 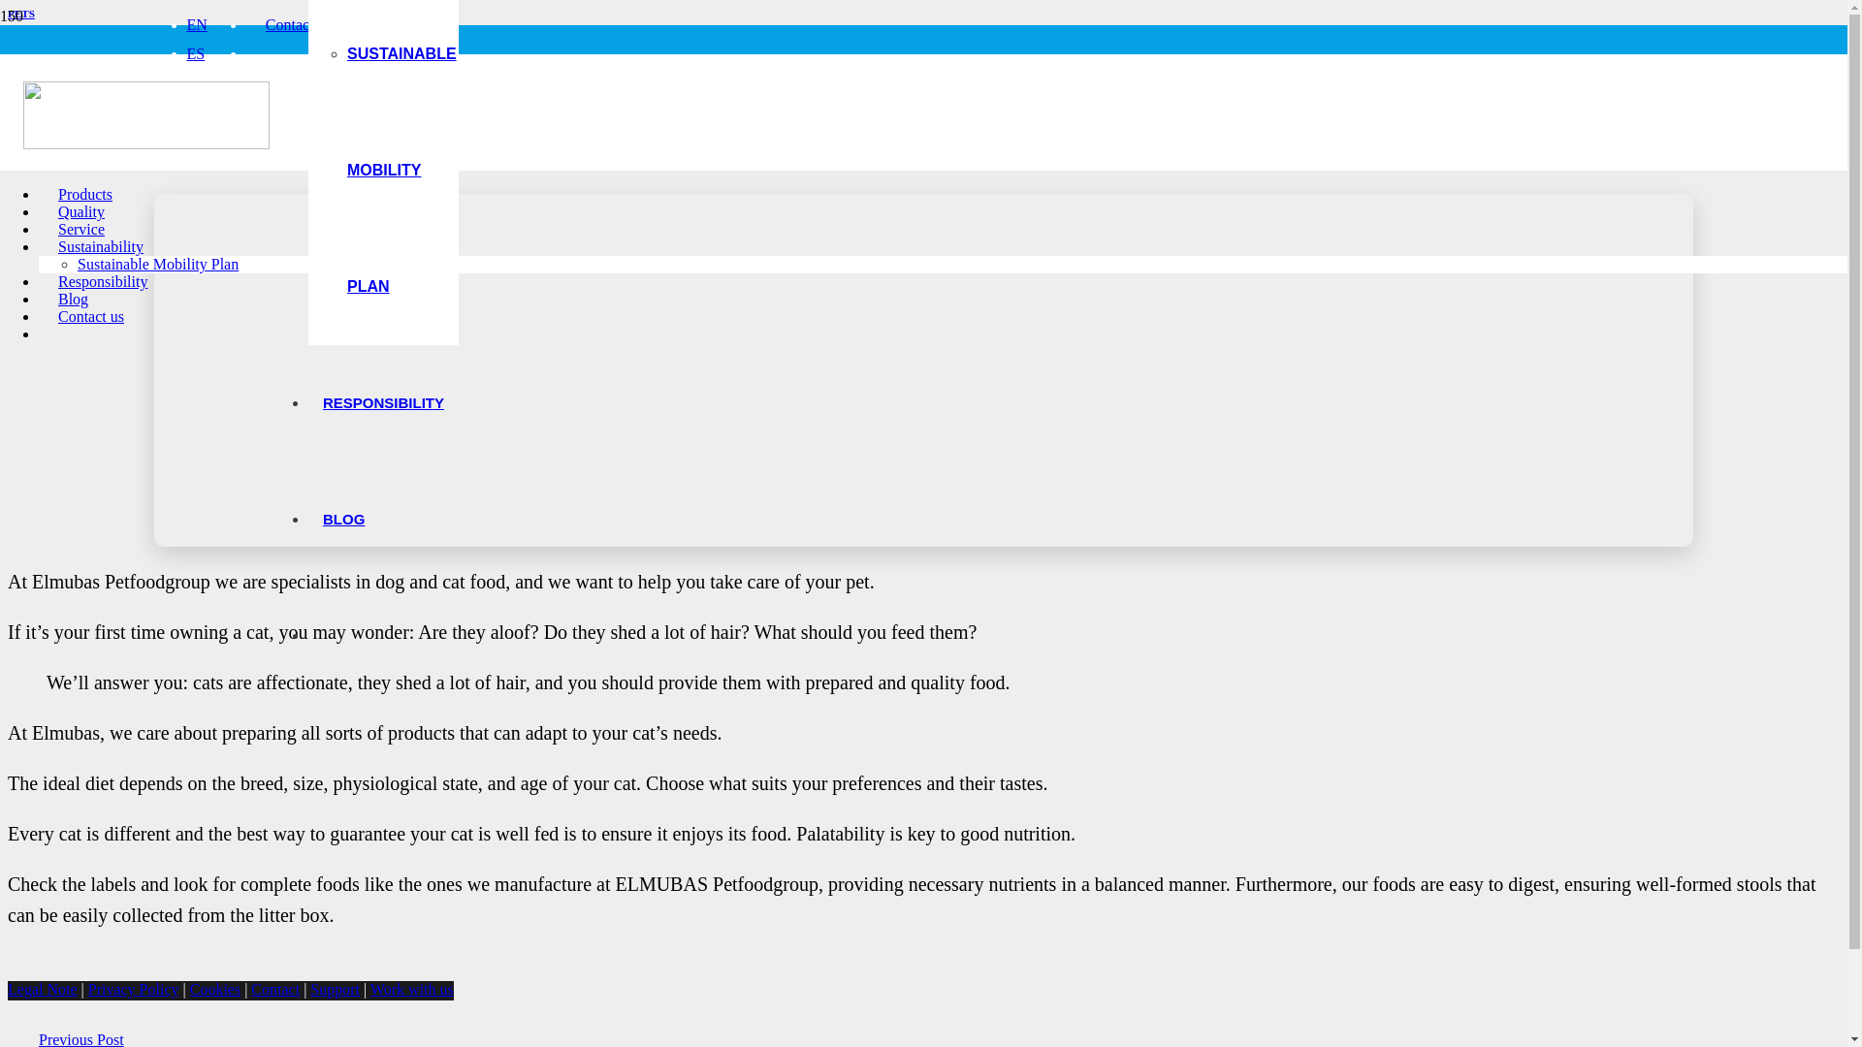 I want to click on Blog, so click(x=74, y=299).